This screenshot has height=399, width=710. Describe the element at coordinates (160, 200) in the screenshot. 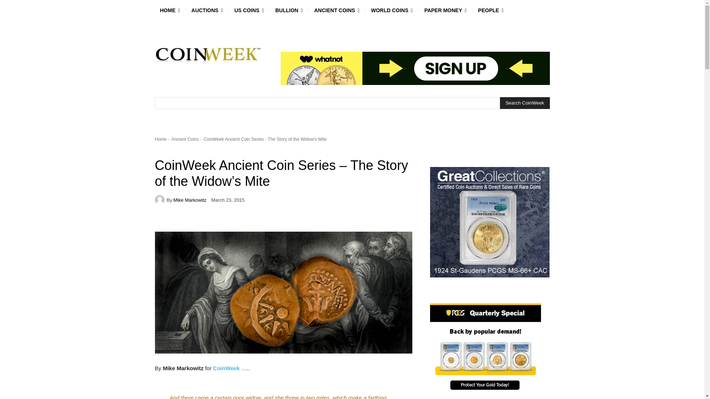

I see `Mike Markowitz` at that location.